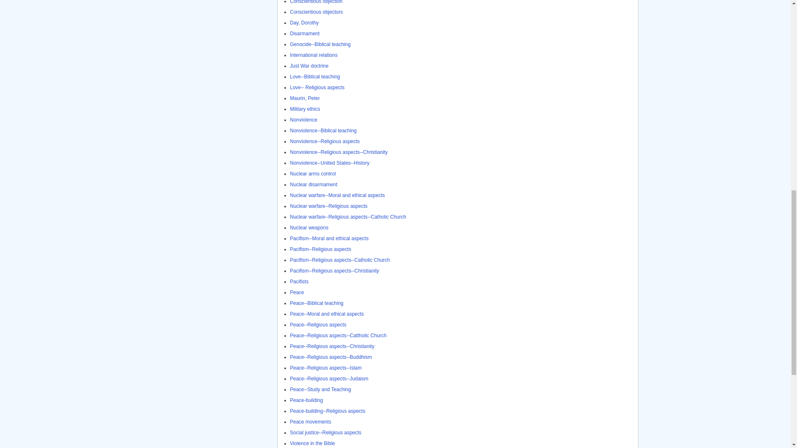 The image size is (797, 448). What do you see at coordinates (305, 33) in the screenshot?
I see `Disarmament` at bounding box center [305, 33].